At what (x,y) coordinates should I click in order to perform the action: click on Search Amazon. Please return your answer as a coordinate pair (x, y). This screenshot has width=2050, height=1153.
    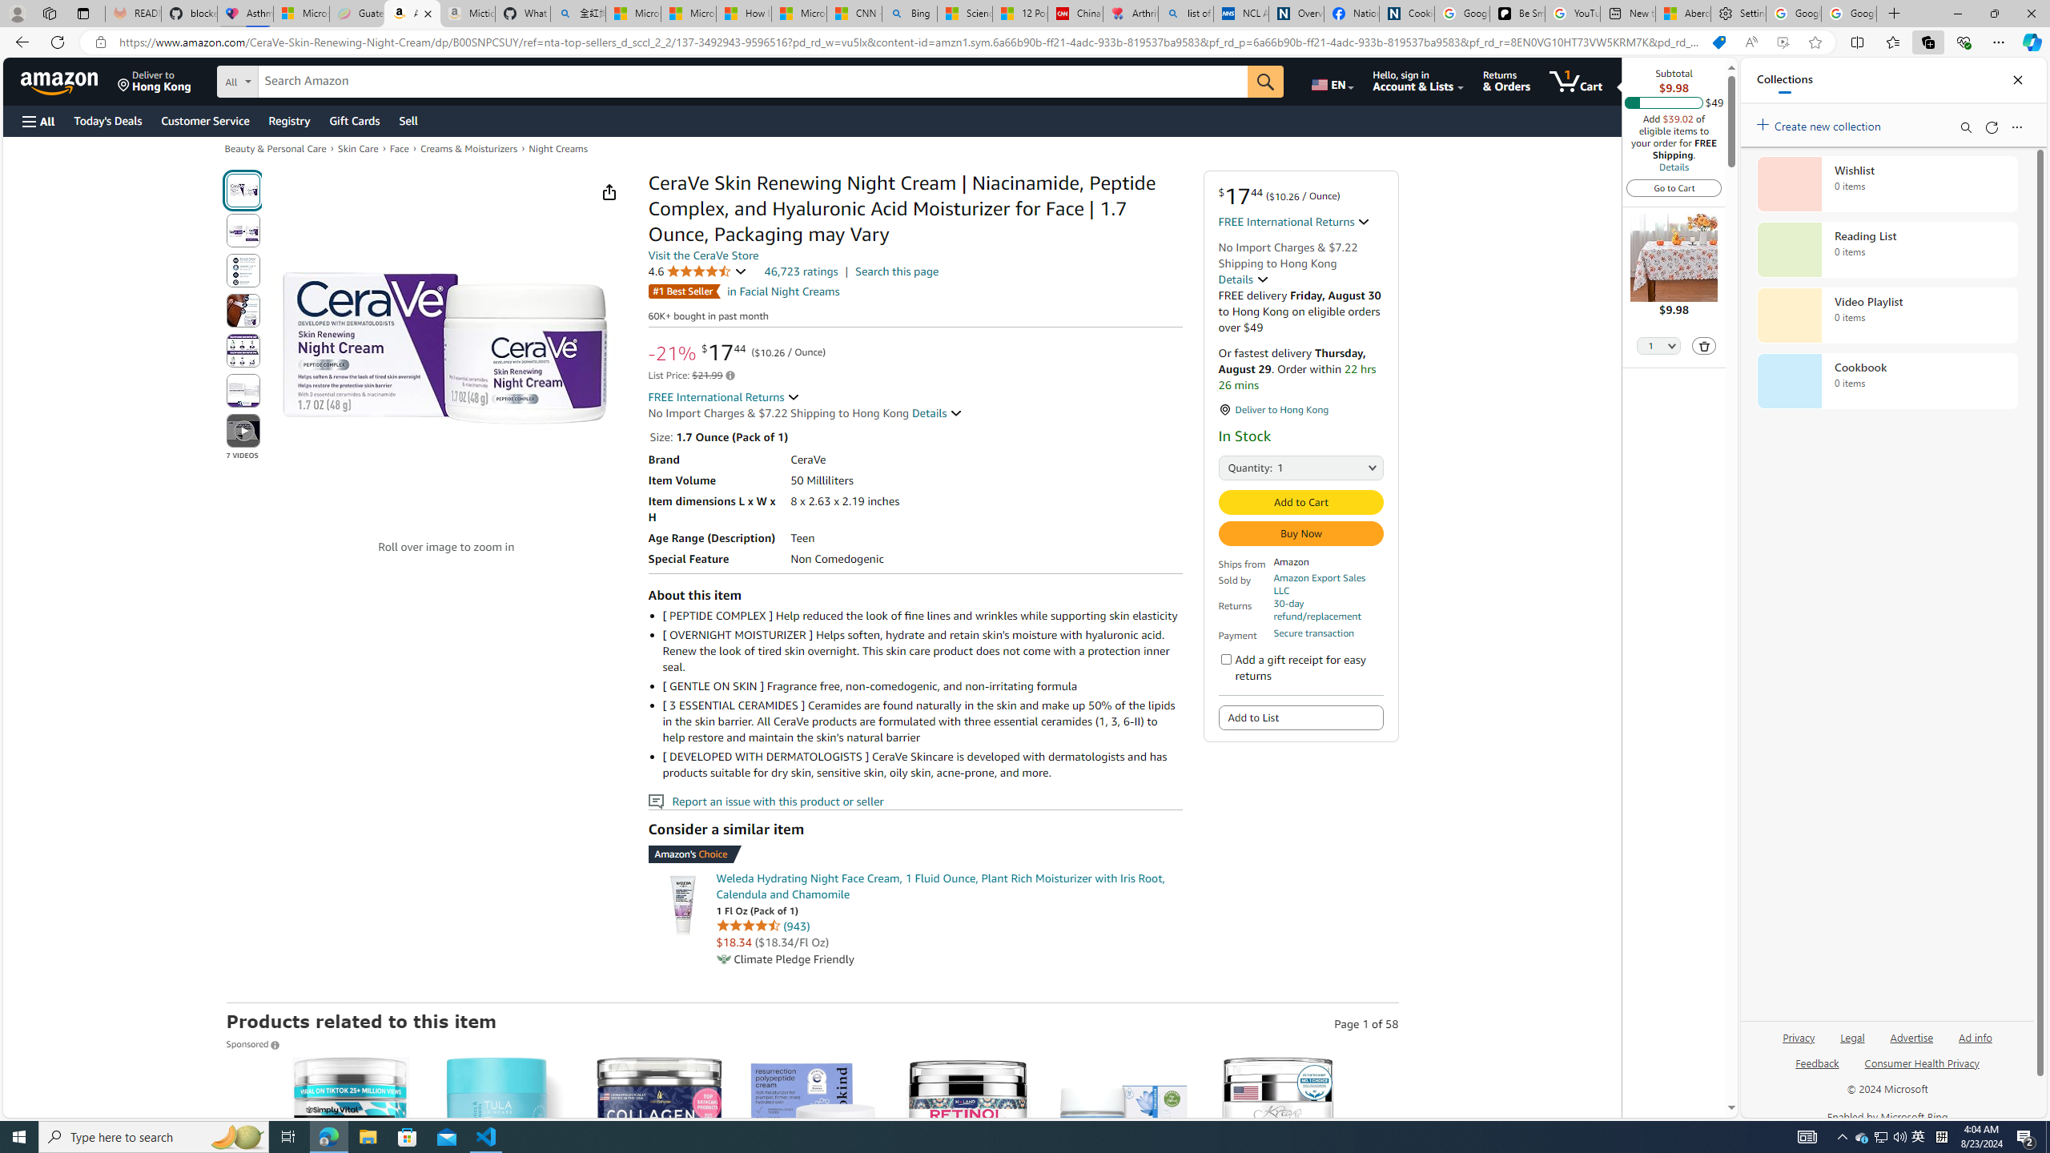
    Looking at the image, I should click on (753, 82).